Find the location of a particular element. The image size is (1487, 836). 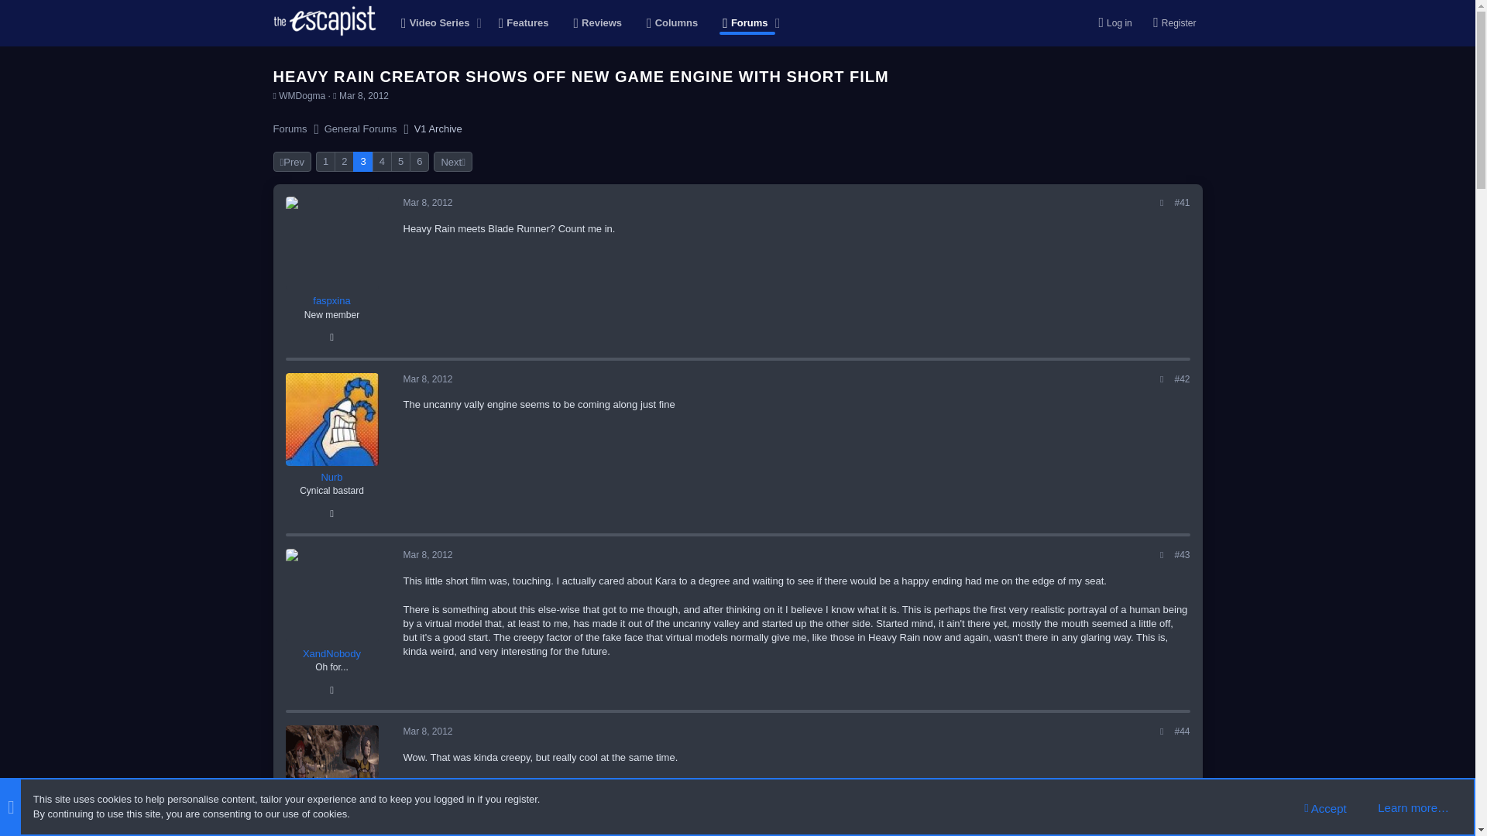

Next is located at coordinates (452, 161).